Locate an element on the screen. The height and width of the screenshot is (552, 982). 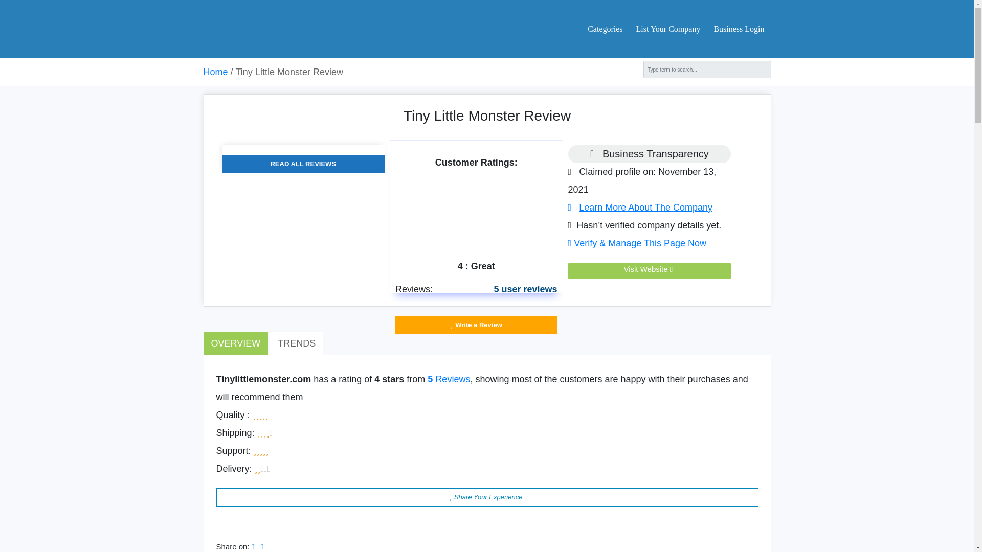
  Learn More About The Company is located at coordinates (640, 208).